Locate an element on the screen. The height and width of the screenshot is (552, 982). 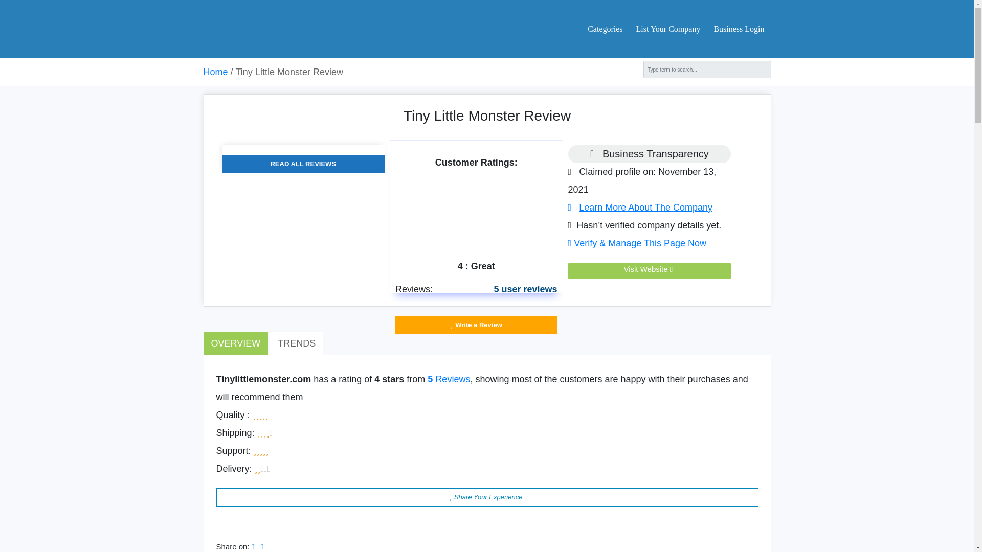
  Learn More About The Company is located at coordinates (640, 208).